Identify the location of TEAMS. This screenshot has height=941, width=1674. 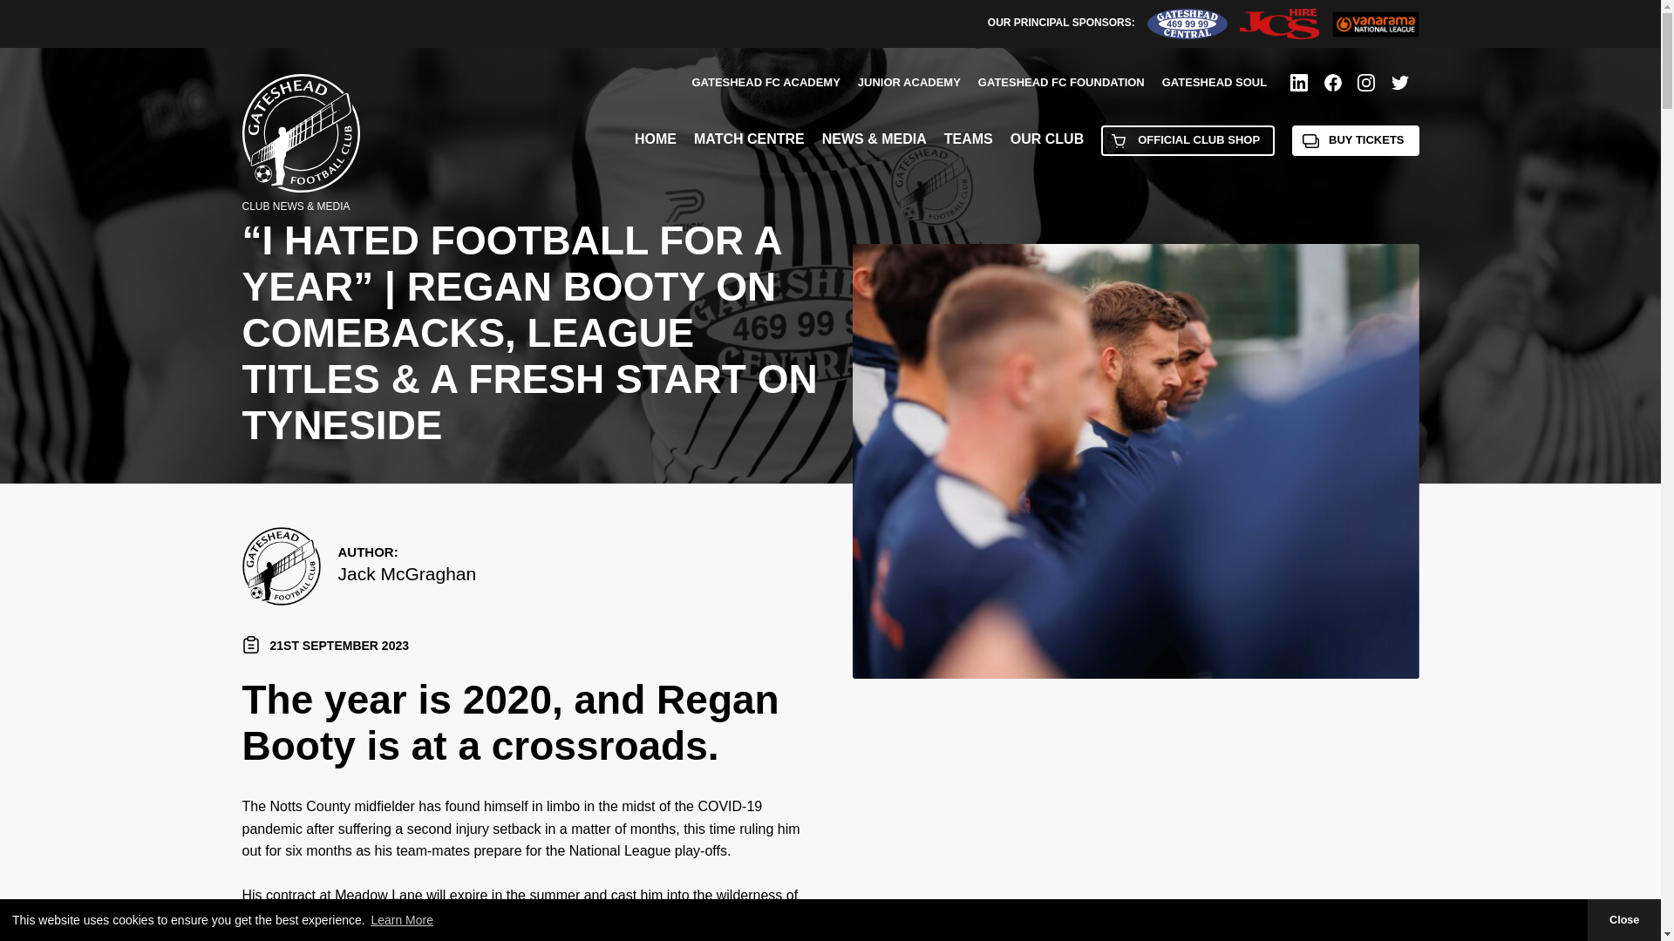
(968, 139).